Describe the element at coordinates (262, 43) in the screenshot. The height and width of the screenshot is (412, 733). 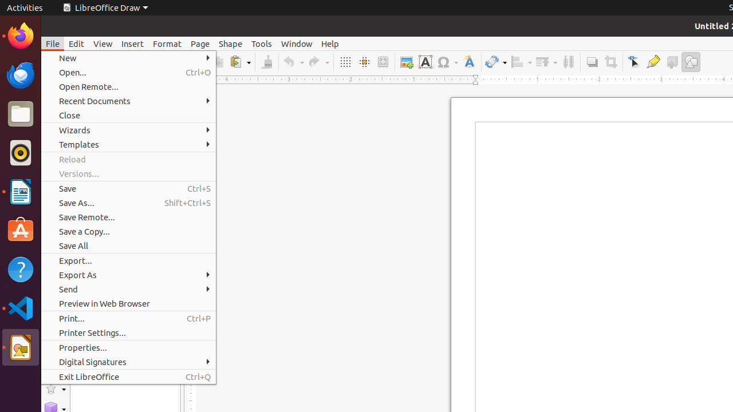
I see `Tools` at that location.